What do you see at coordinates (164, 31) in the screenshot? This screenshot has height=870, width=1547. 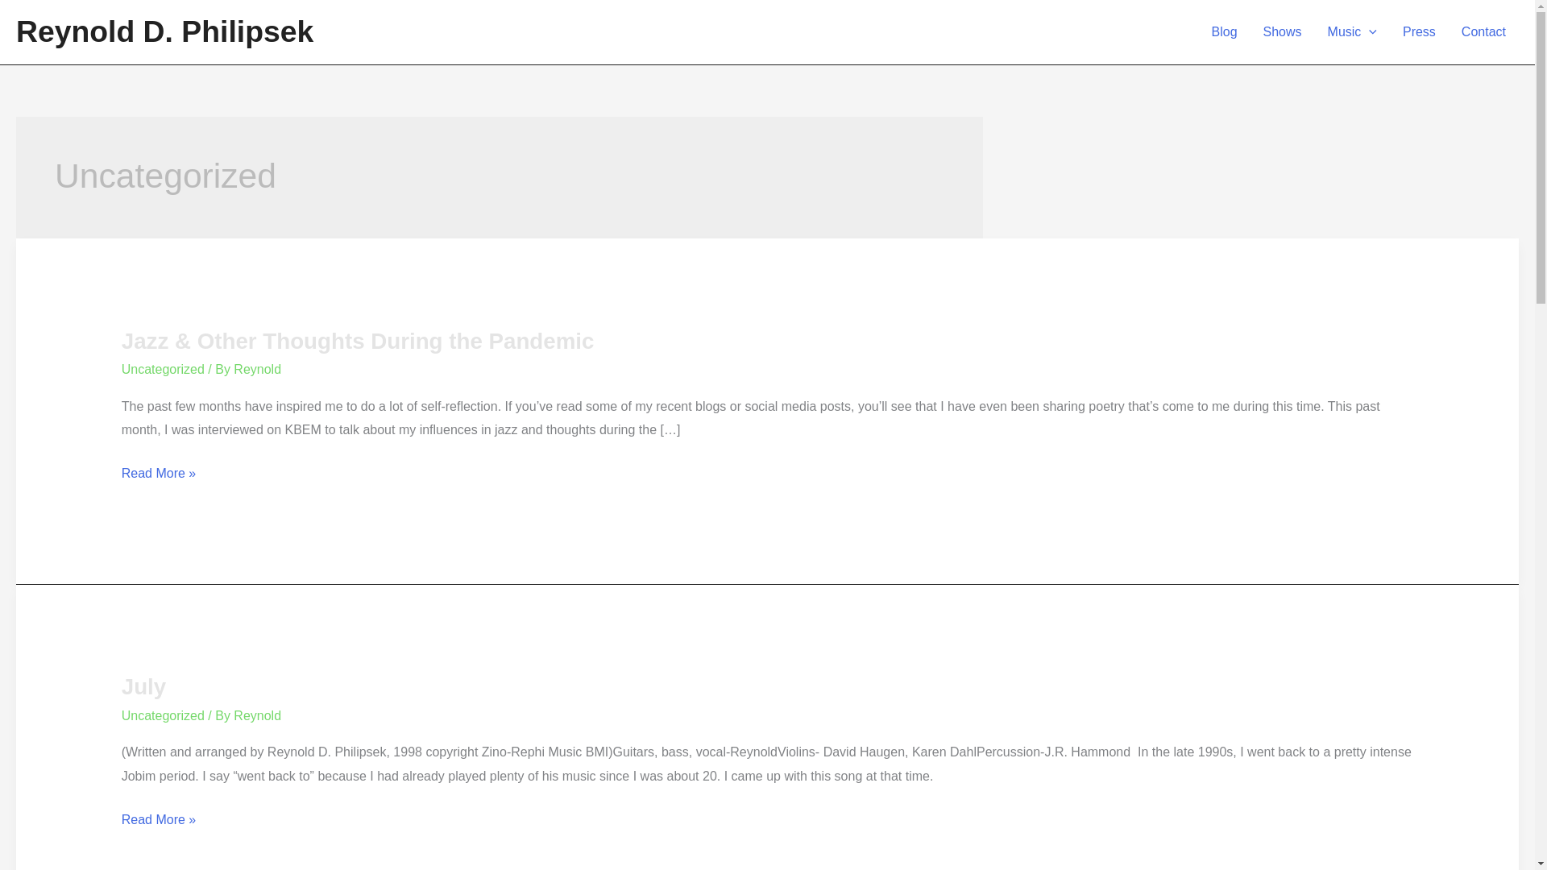 I see `Reynold D. Philipsek` at bounding box center [164, 31].